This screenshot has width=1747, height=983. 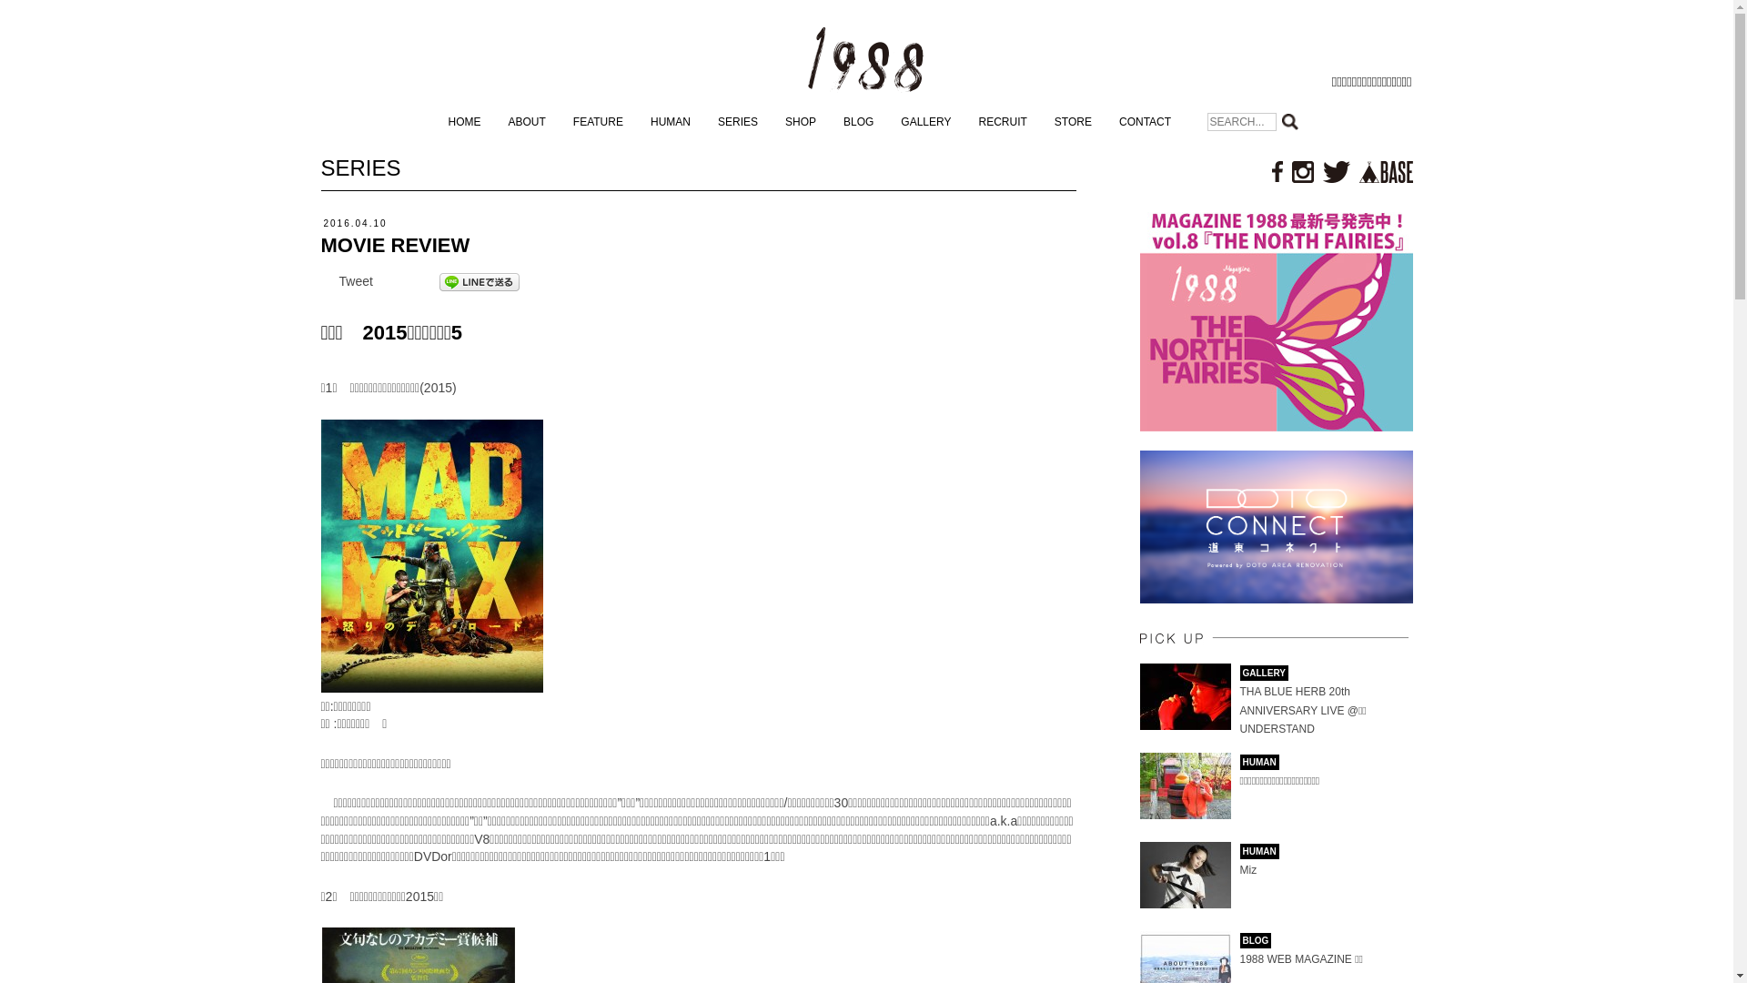 What do you see at coordinates (526, 123) in the screenshot?
I see `ABOUT` at bounding box center [526, 123].